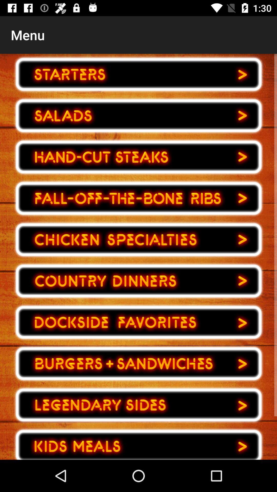  What do you see at coordinates (138, 116) in the screenshot?
I see `select option` at bounding box center [138, 116].